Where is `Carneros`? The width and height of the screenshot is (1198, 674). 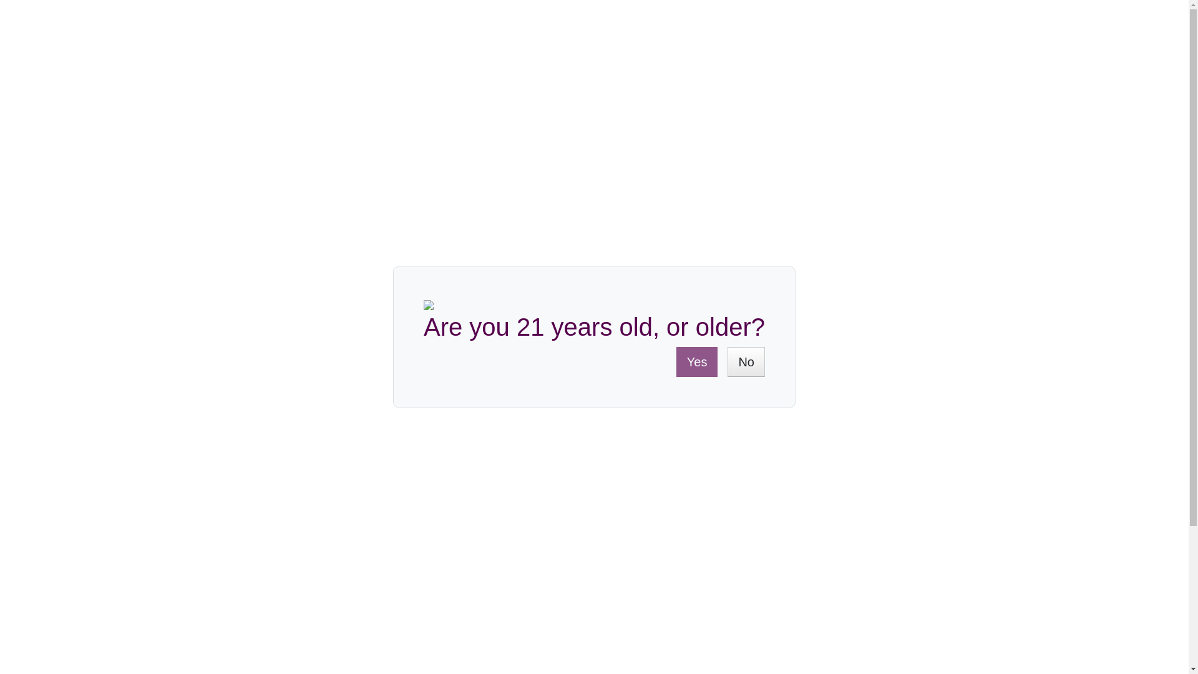
Carneros is located at coordinates (401, 457).